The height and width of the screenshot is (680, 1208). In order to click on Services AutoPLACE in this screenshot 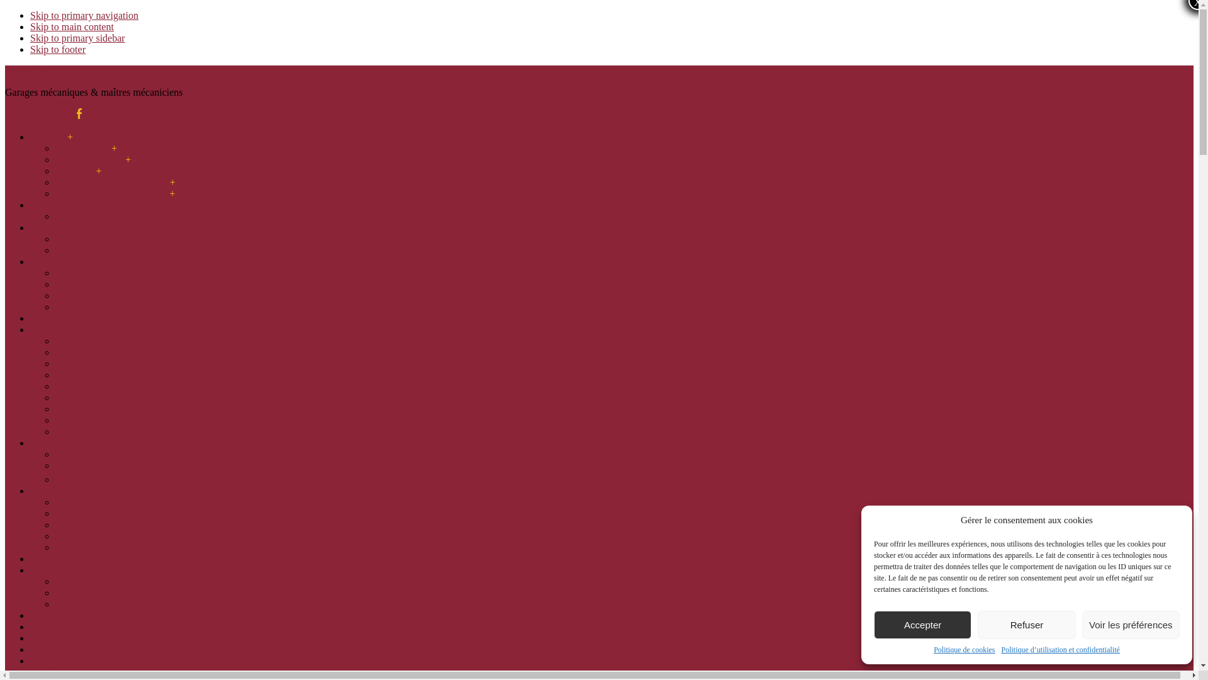, I will do `click(74, 319)`.